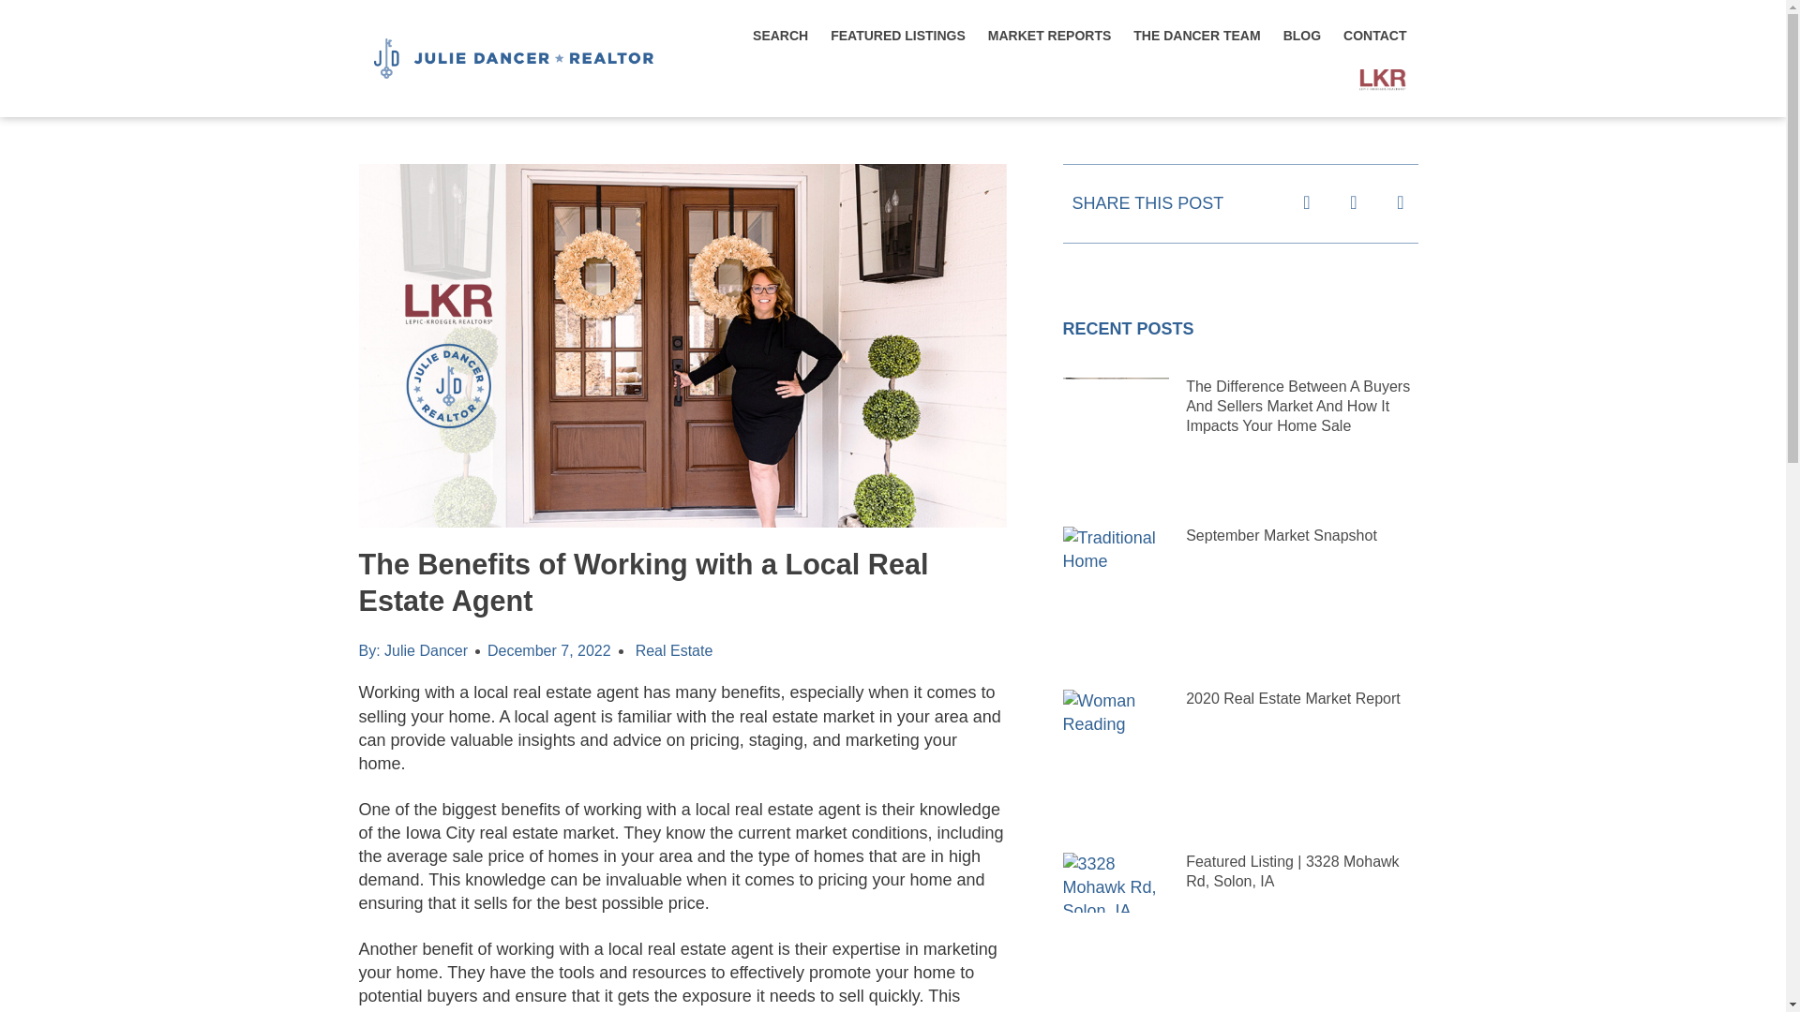  What do you see at coordinates (673, 650) in the screenshot?
I see `Real Estate` at bounding box center [673, 650].